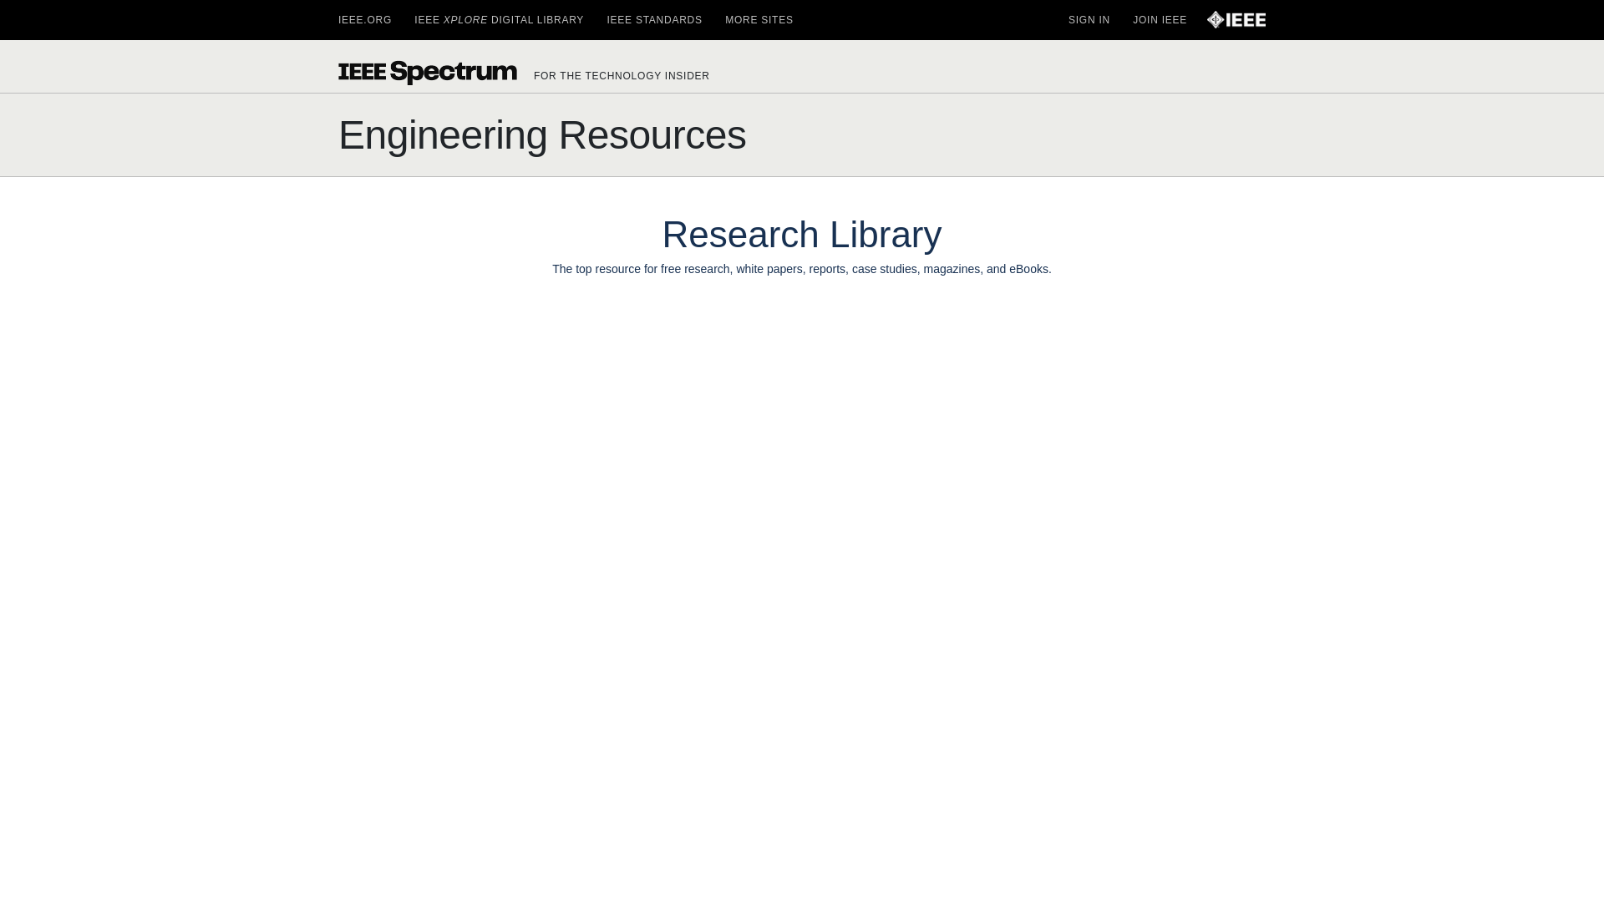 The image size is (1604, 902). Describe the element at coordinates (364, 20) in the screenshot. I see `IEEE.ORG` at that location.